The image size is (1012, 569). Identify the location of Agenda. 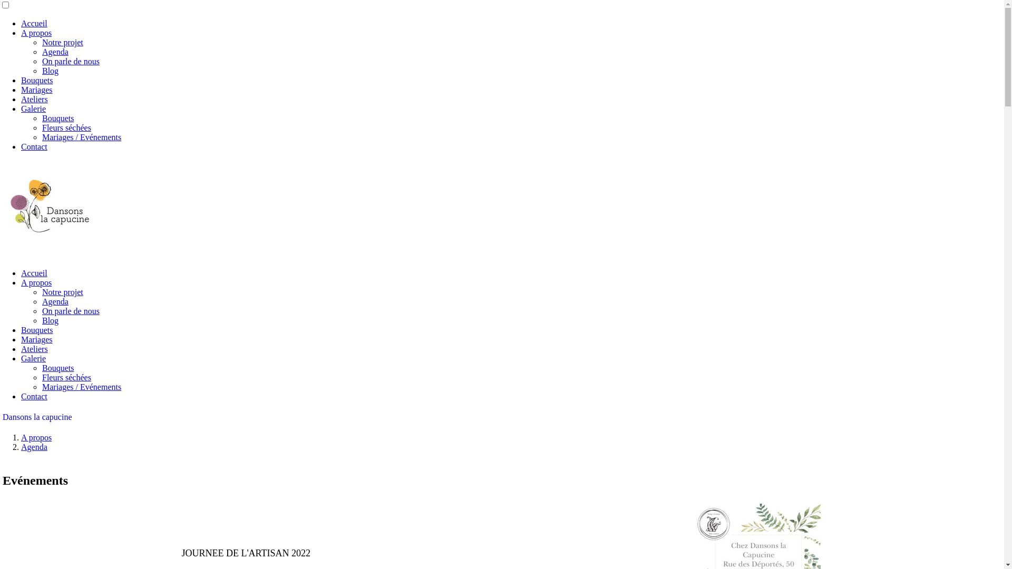
(55, 301).